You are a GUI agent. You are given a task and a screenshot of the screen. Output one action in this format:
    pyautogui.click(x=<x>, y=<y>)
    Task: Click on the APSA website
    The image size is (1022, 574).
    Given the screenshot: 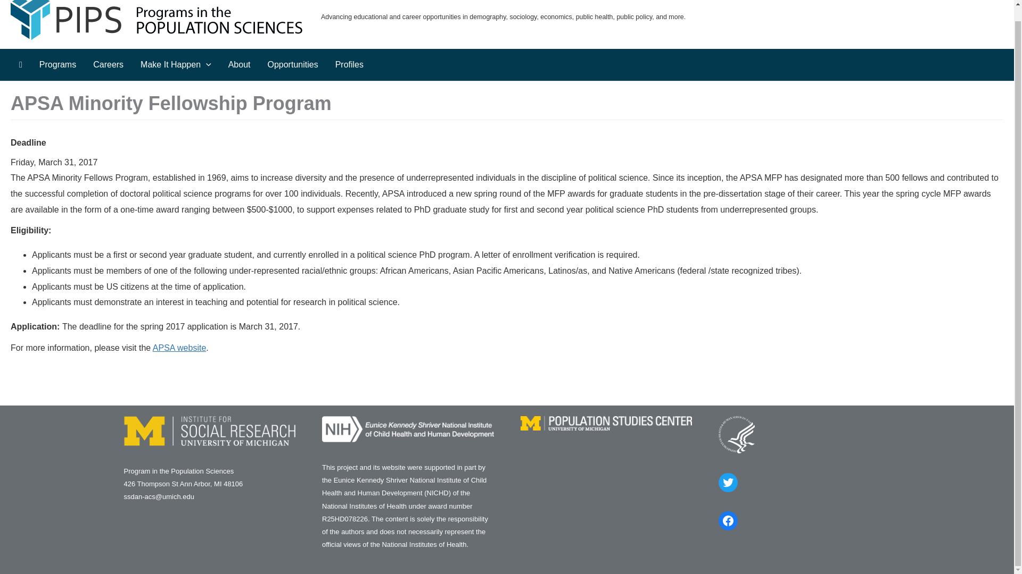 What is the action you would take?
    pyautogui.click(x=179, y=348)
    